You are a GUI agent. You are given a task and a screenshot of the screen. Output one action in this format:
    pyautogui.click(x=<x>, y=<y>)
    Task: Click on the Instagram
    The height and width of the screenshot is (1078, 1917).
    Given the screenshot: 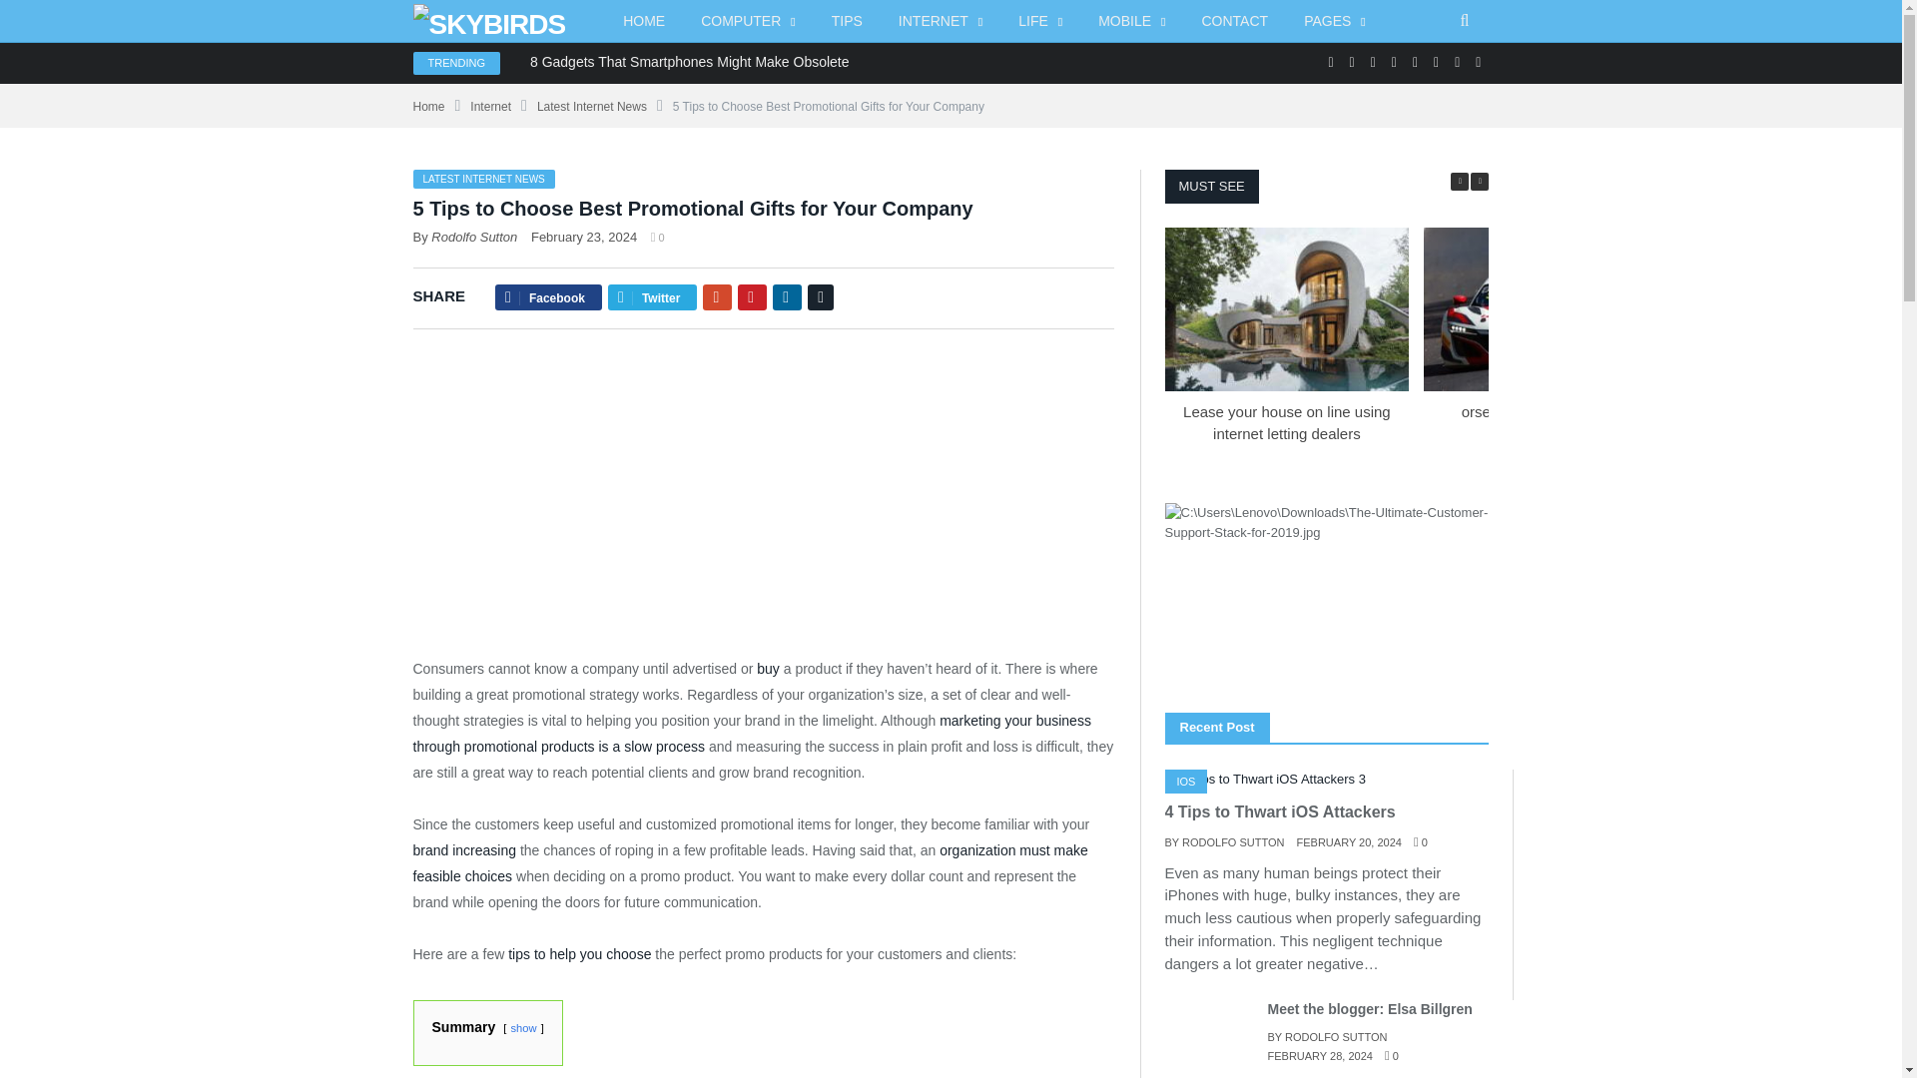 What is the action you would take?
    pyautogui.click(x=1374, y=62)
    